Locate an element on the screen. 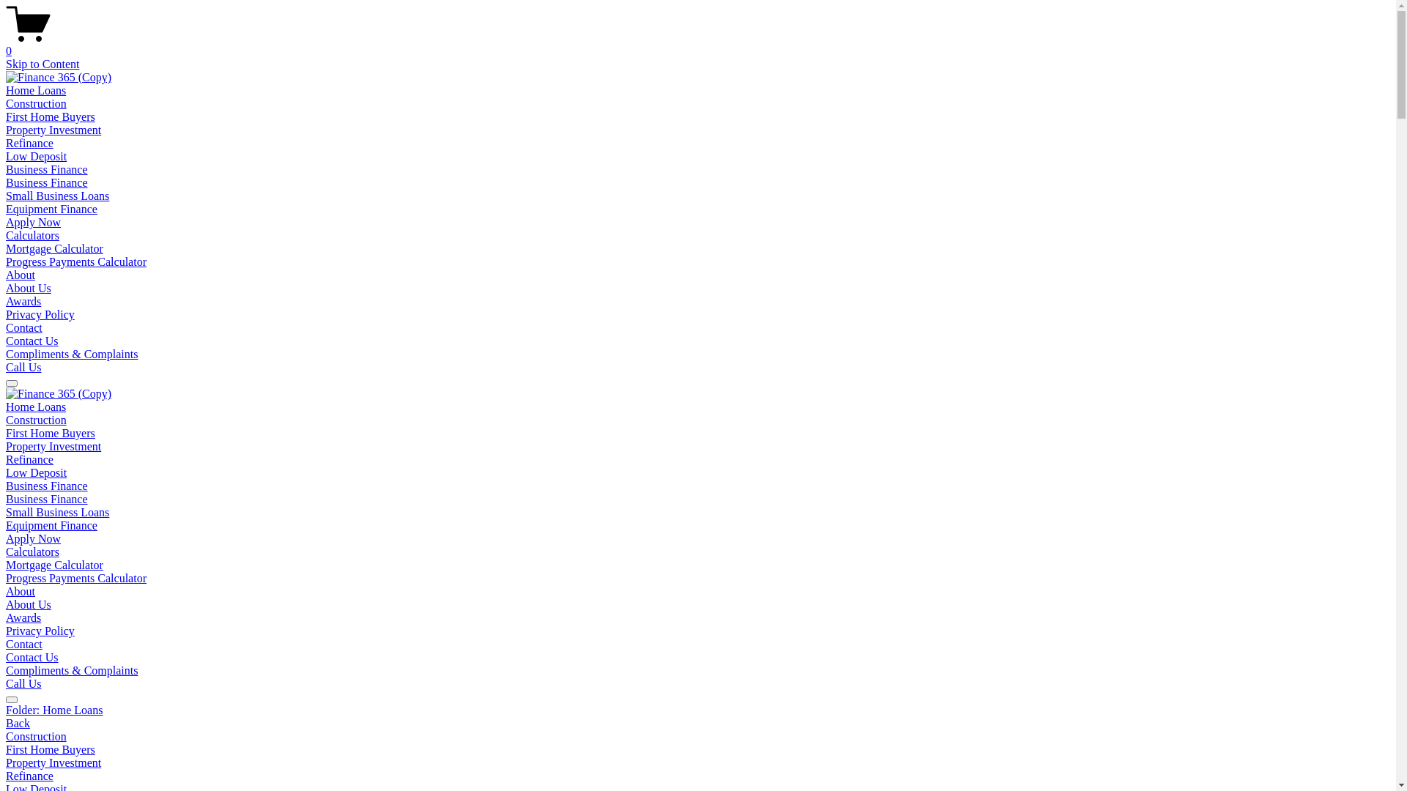 This screenshot has height=791, width=1407. First Home Buyers is located at coordinates (51, 434).